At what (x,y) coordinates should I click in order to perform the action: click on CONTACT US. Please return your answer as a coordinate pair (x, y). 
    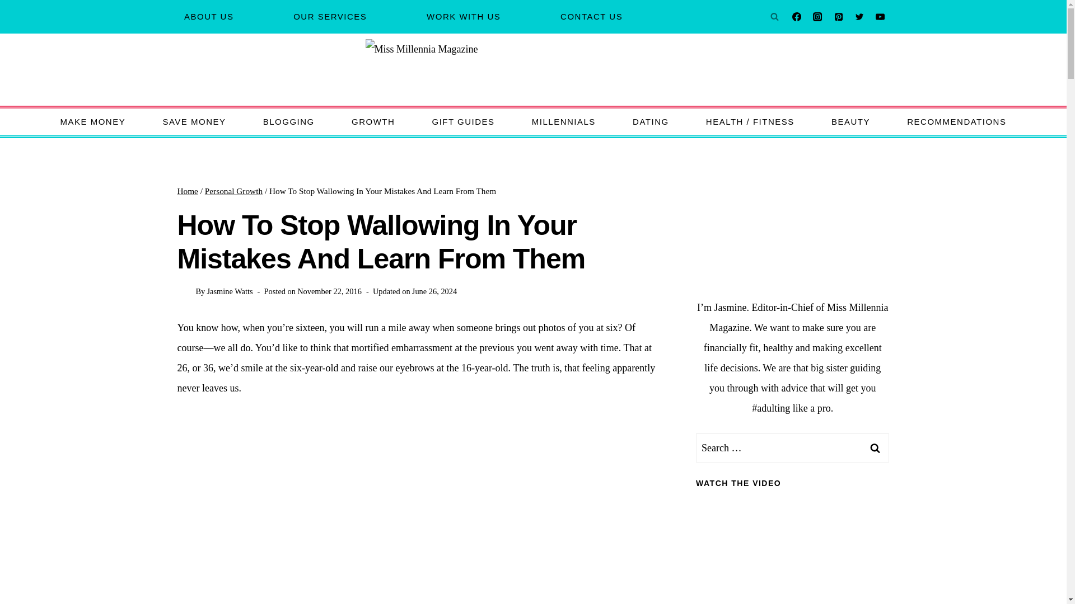
    Looking at the image, I should click on (591, 17).